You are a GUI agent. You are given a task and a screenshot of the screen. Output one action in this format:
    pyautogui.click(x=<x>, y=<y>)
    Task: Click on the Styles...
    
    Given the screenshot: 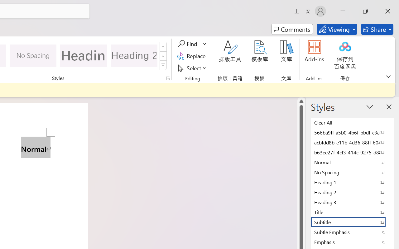 What is the action you would take?
    pyautogui.click(x=168, y=78)
    